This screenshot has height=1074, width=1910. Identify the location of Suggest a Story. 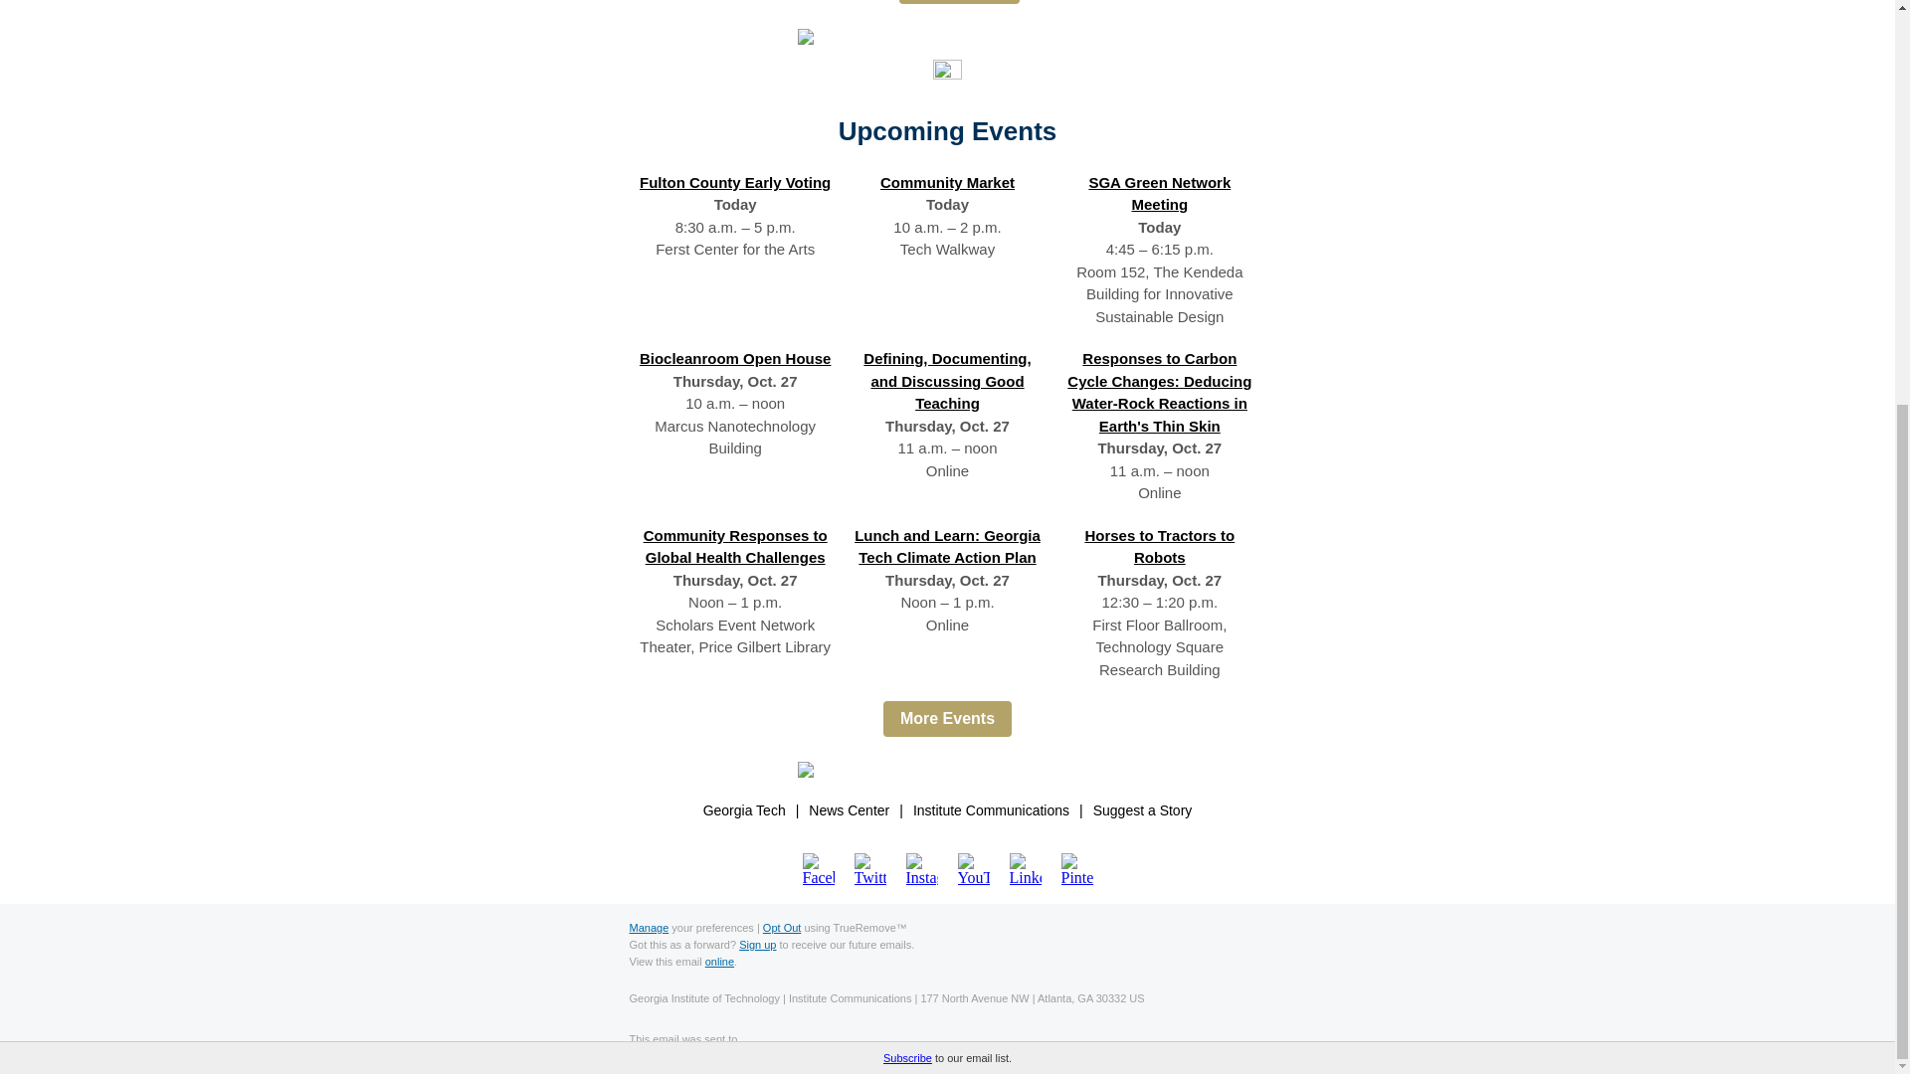
(1142, 810).